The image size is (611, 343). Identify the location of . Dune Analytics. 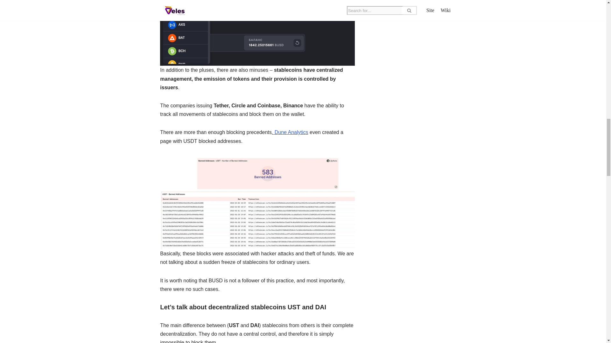
(290, 132).